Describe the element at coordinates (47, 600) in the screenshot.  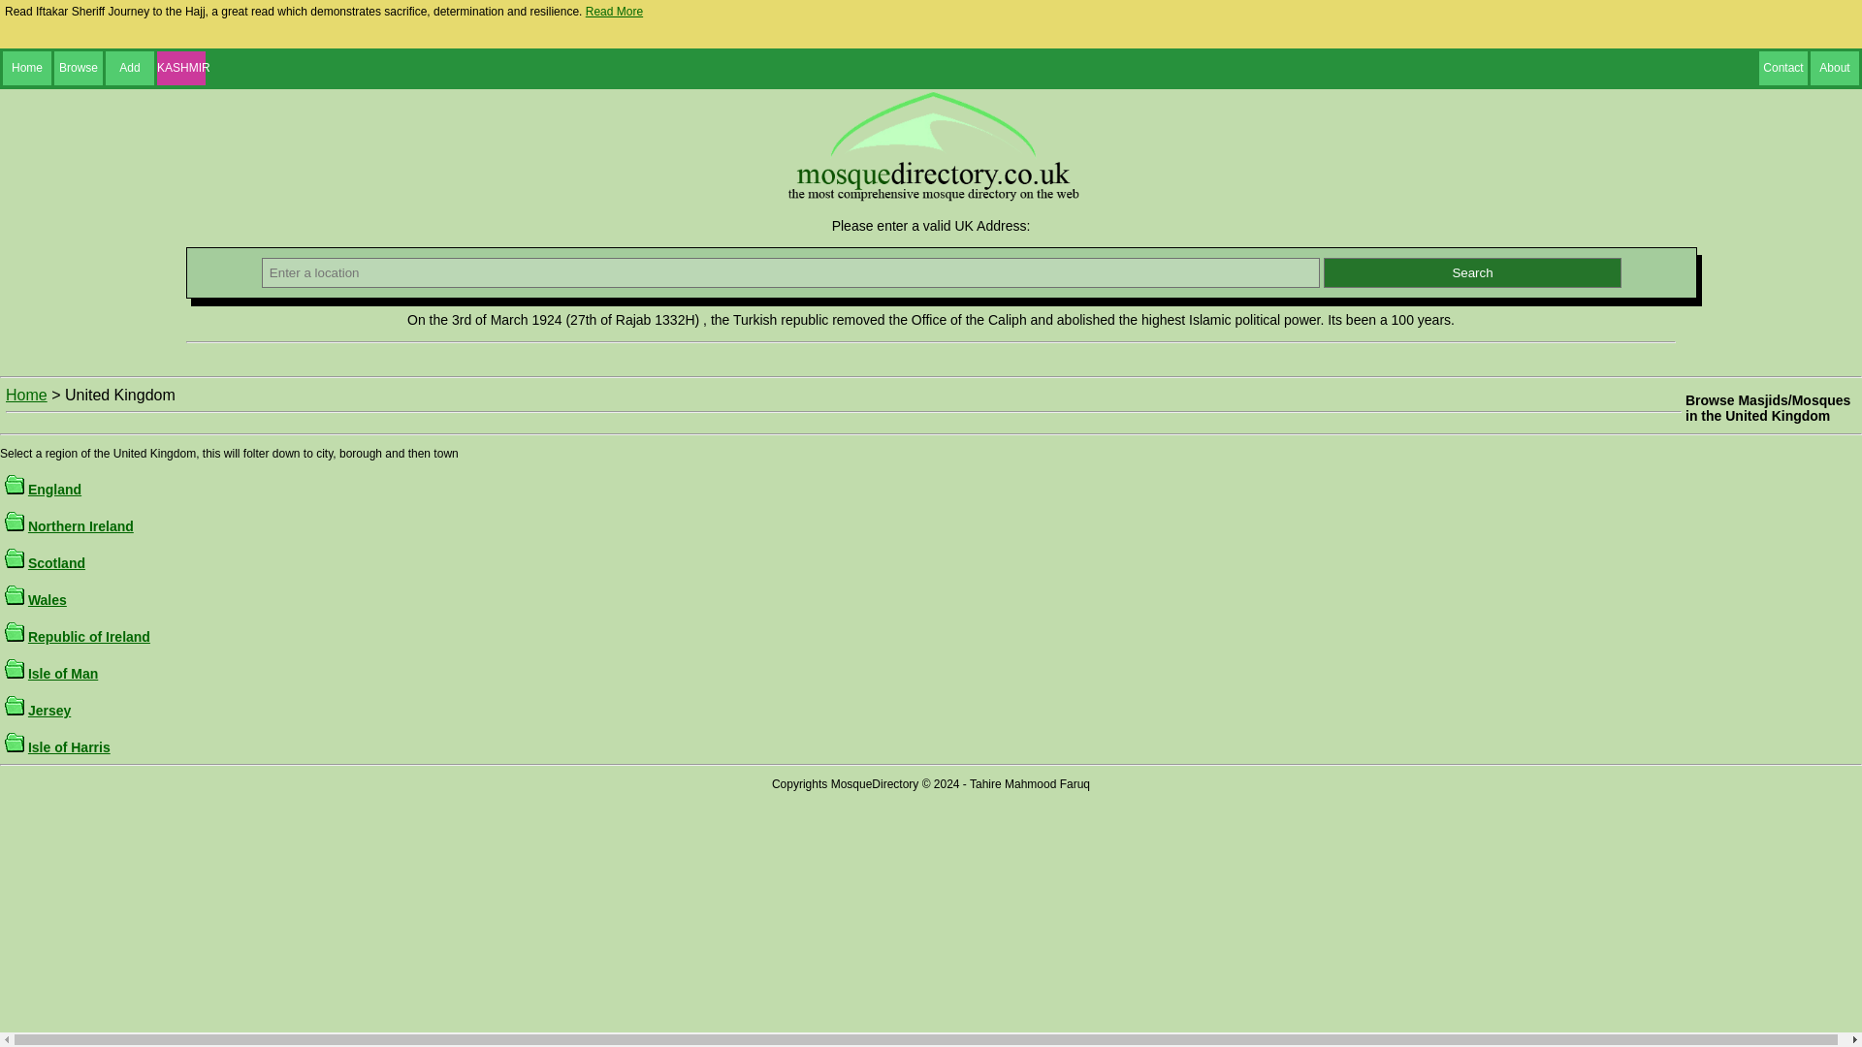
I see `Wales` at that location.